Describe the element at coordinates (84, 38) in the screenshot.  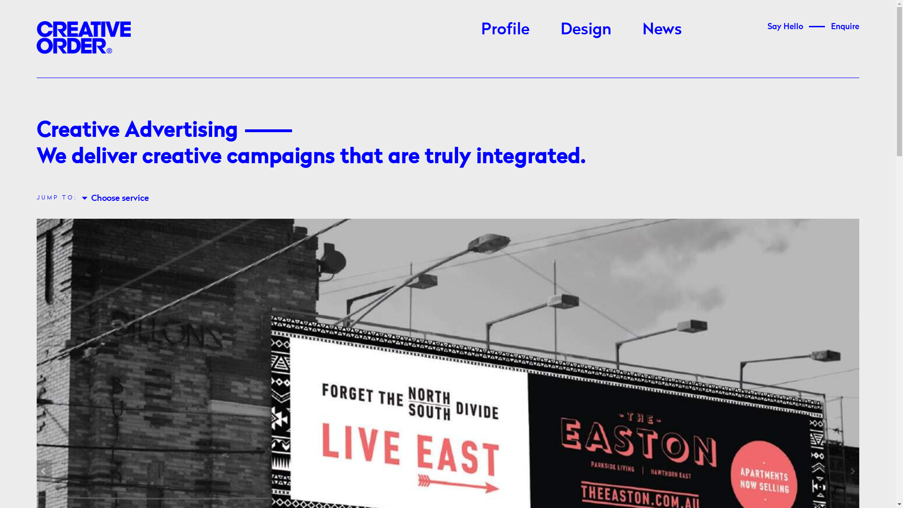
I see `Creative Order` at that location.